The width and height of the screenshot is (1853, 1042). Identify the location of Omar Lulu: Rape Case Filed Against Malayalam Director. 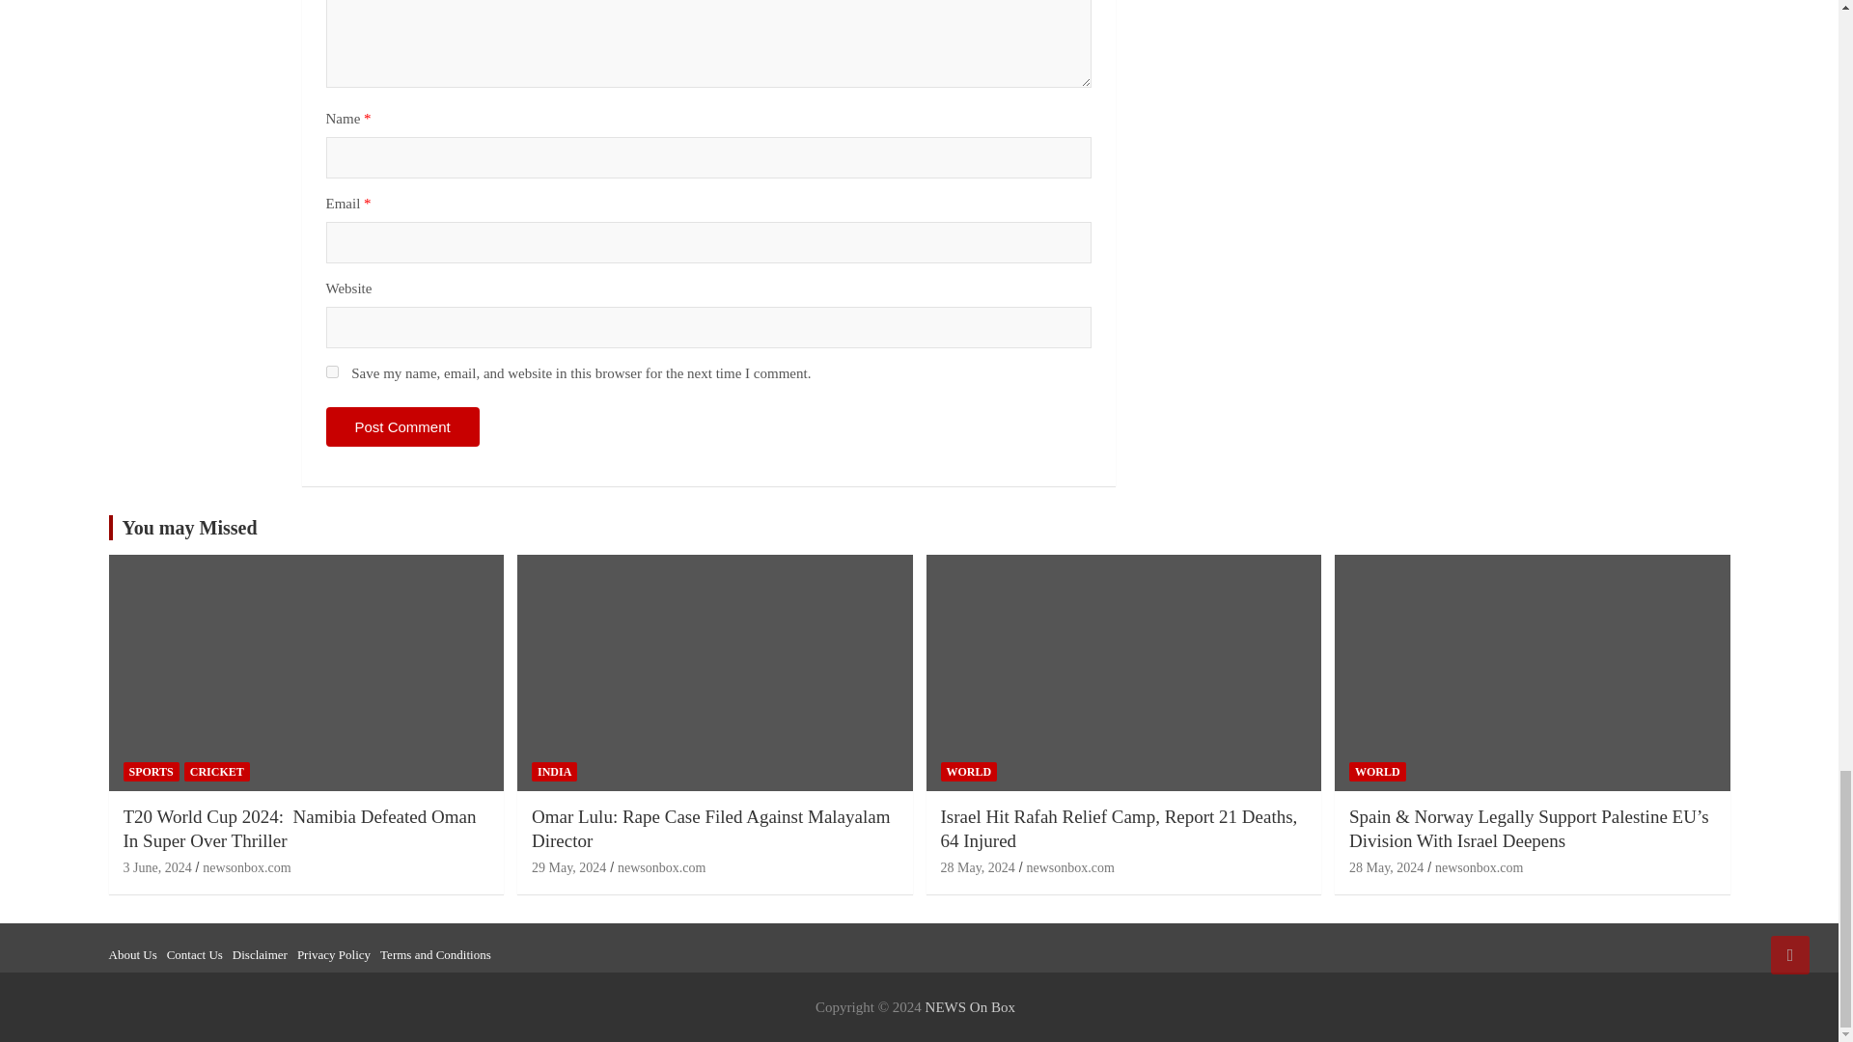
(568, 868).